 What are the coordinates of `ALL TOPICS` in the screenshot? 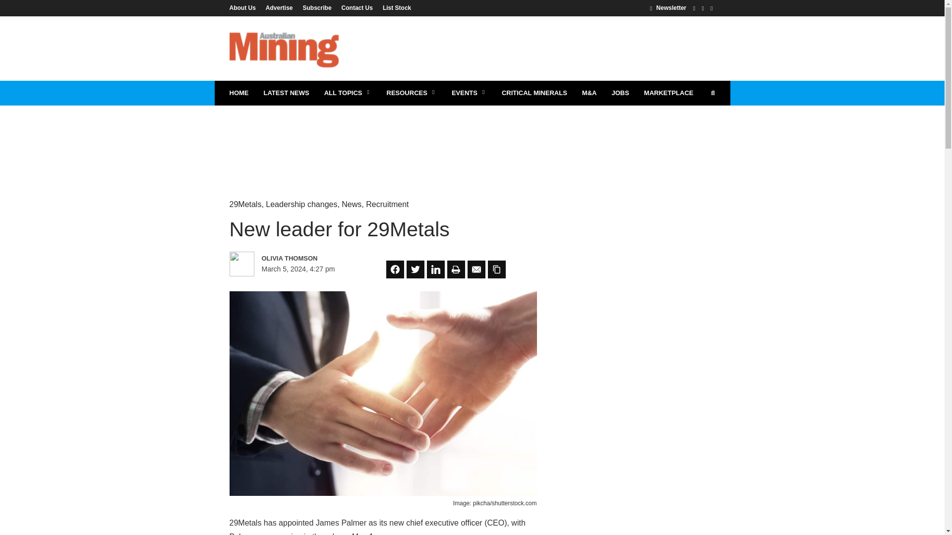 It's located at (348, 93).